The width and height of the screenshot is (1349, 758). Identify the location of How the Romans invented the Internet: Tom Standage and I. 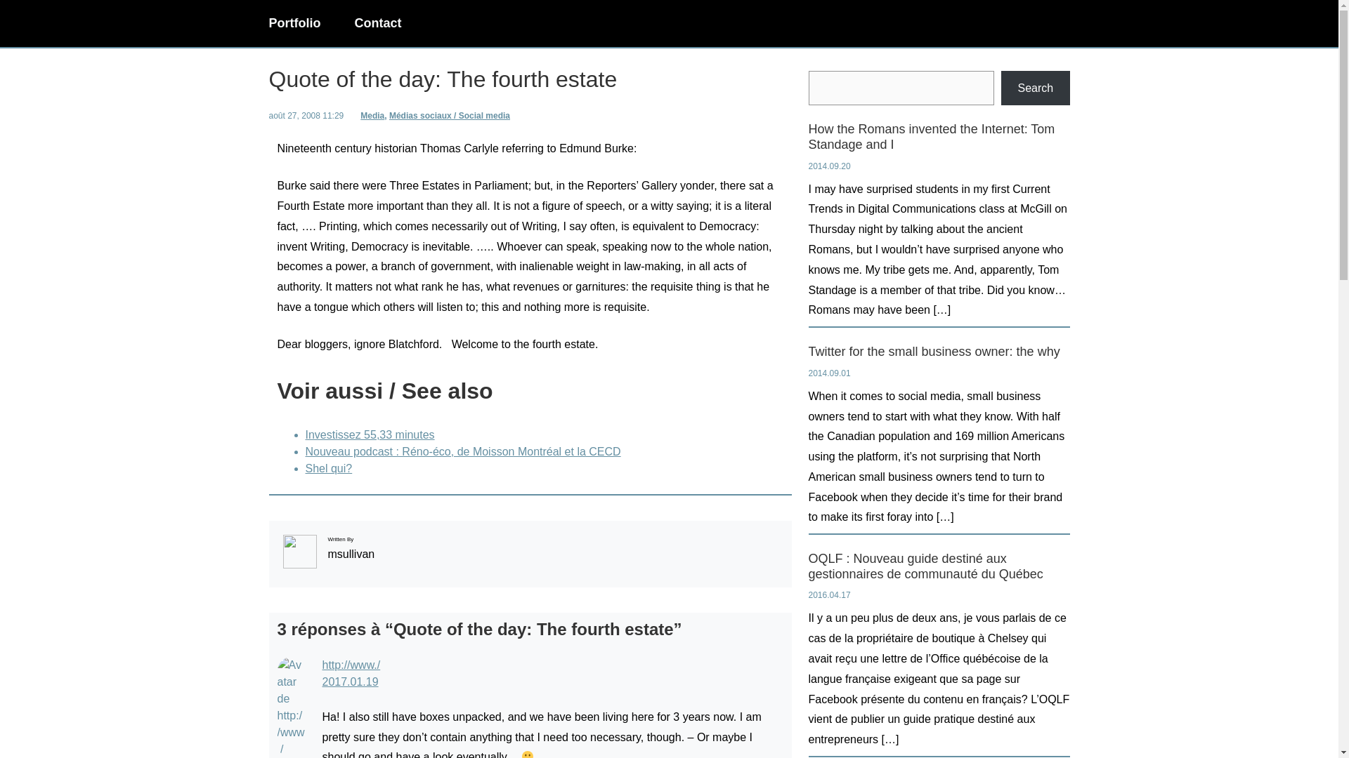
(939, 137).